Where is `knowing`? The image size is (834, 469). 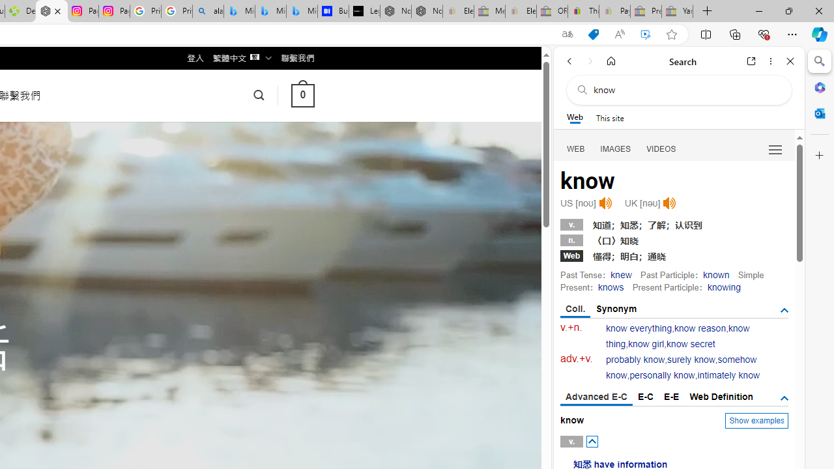
knowing is located at coordinates (723, 287).